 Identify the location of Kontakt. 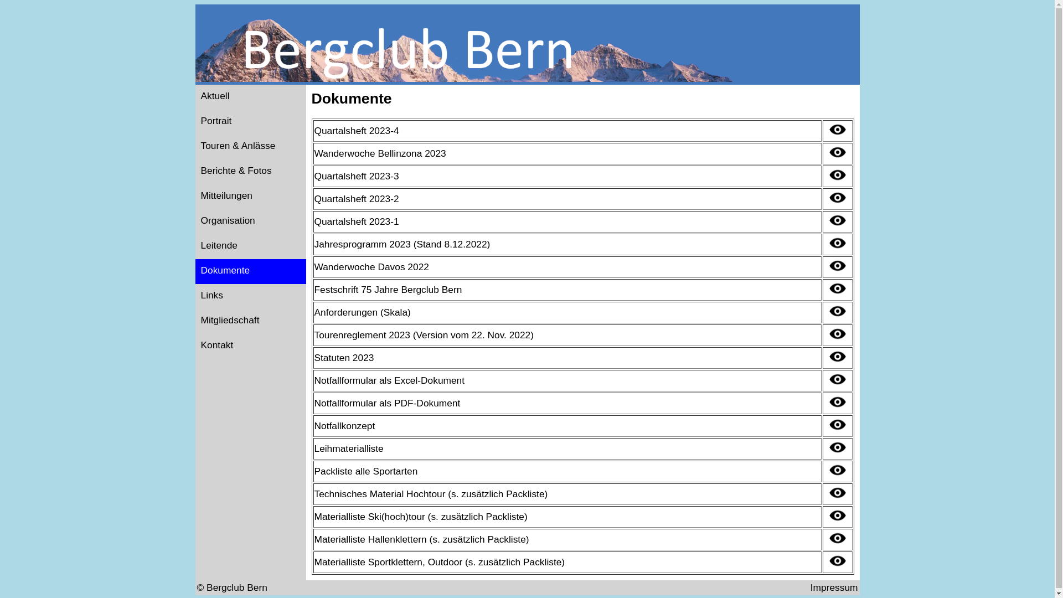
(250, 347).